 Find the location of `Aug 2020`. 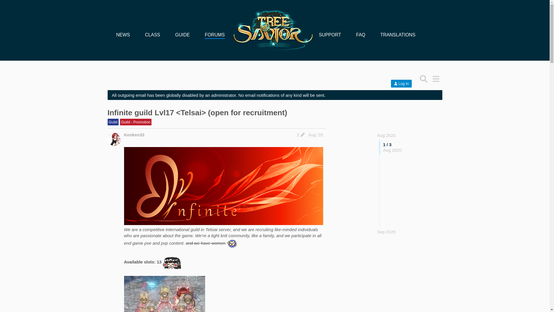

Aug 2020 is located at coordinates (386, 135).